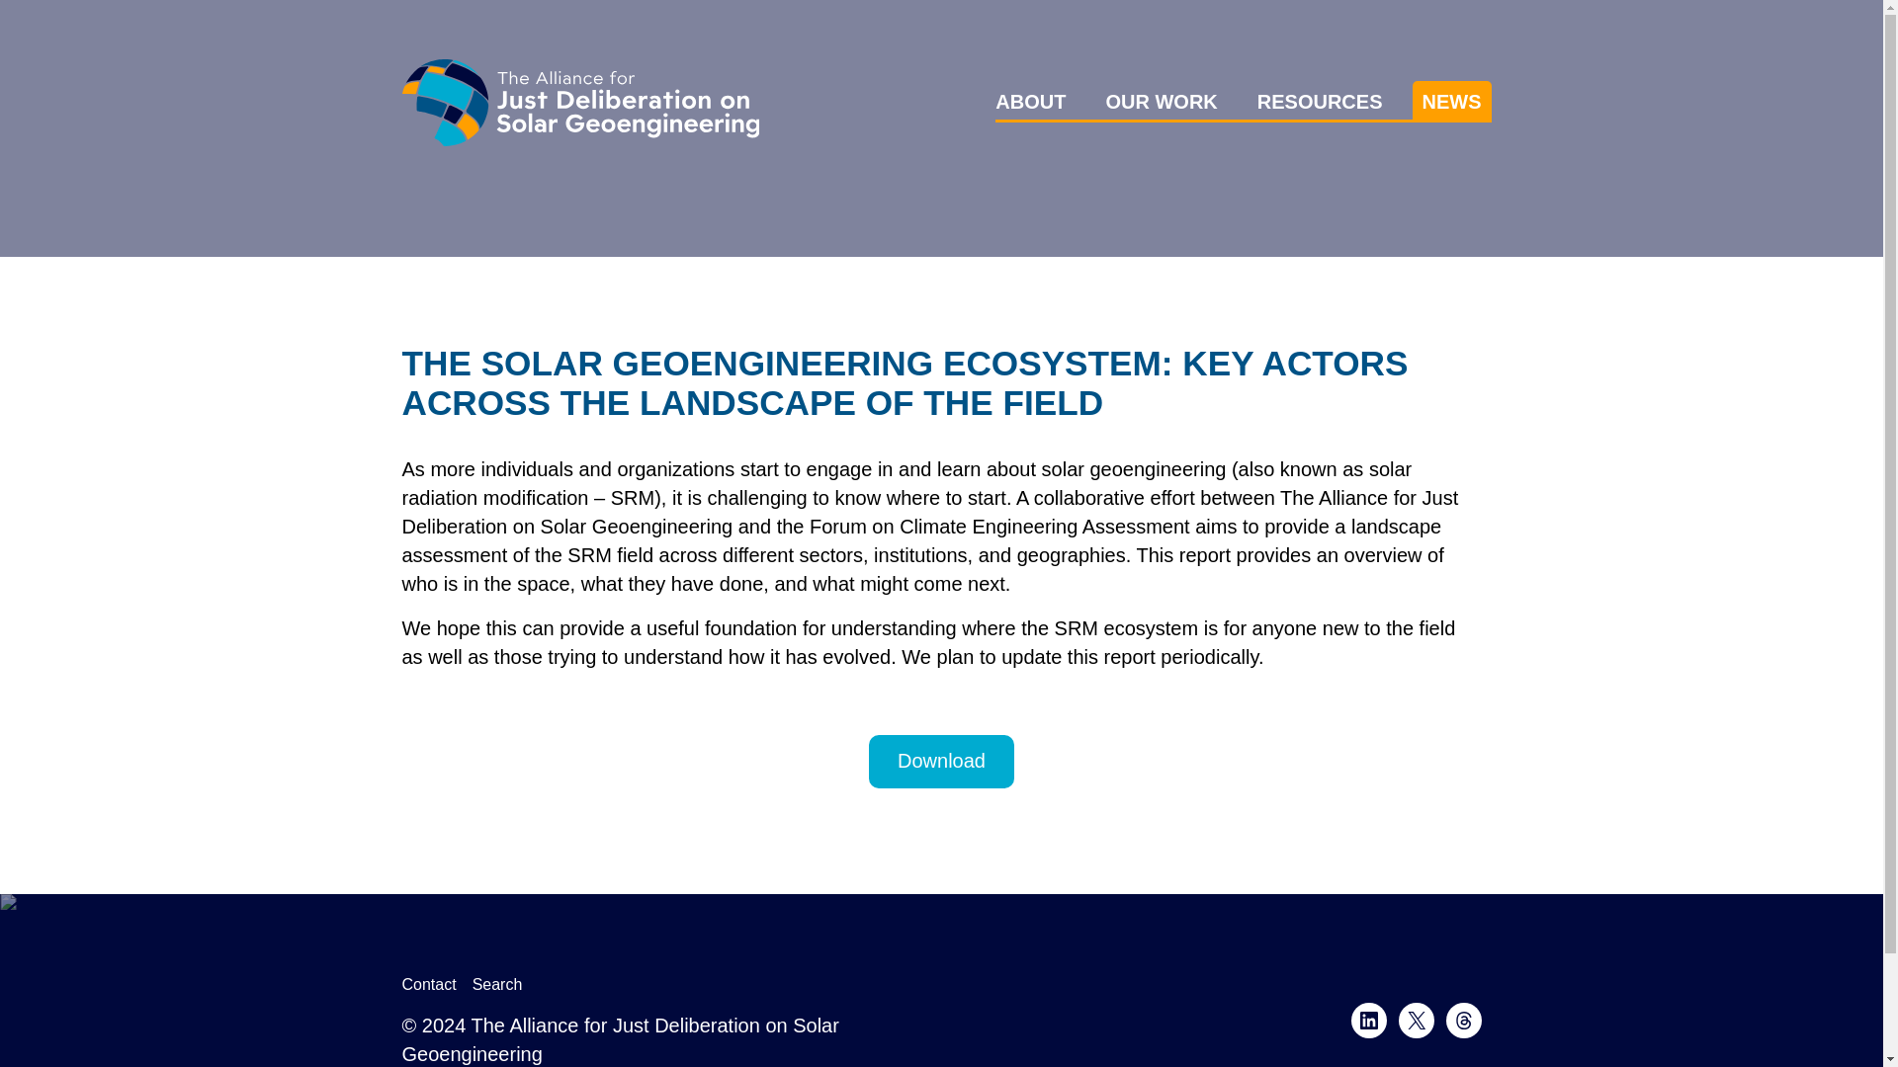 This screenshot has height=1067, width=1898. What do you see at coordinates (1320, 101) in the screenshot?
I see `RESOURCES` at bounding box center [1320, 101].